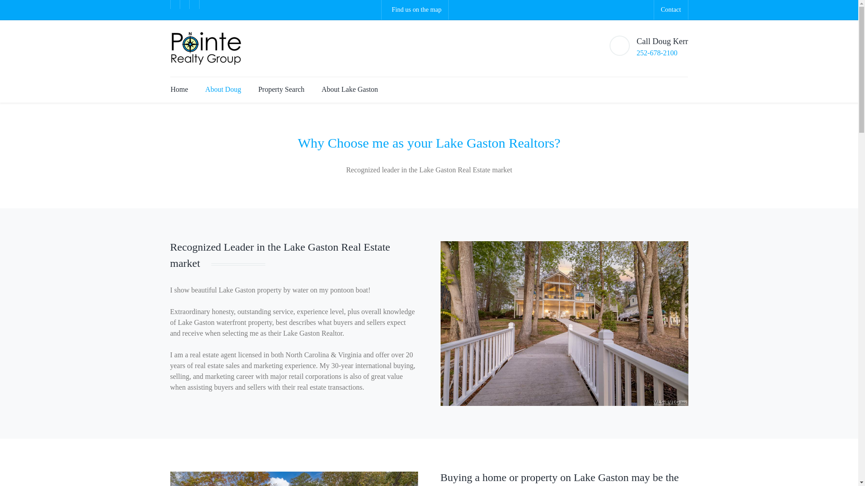  I want to click on Search, so click(656, 85).